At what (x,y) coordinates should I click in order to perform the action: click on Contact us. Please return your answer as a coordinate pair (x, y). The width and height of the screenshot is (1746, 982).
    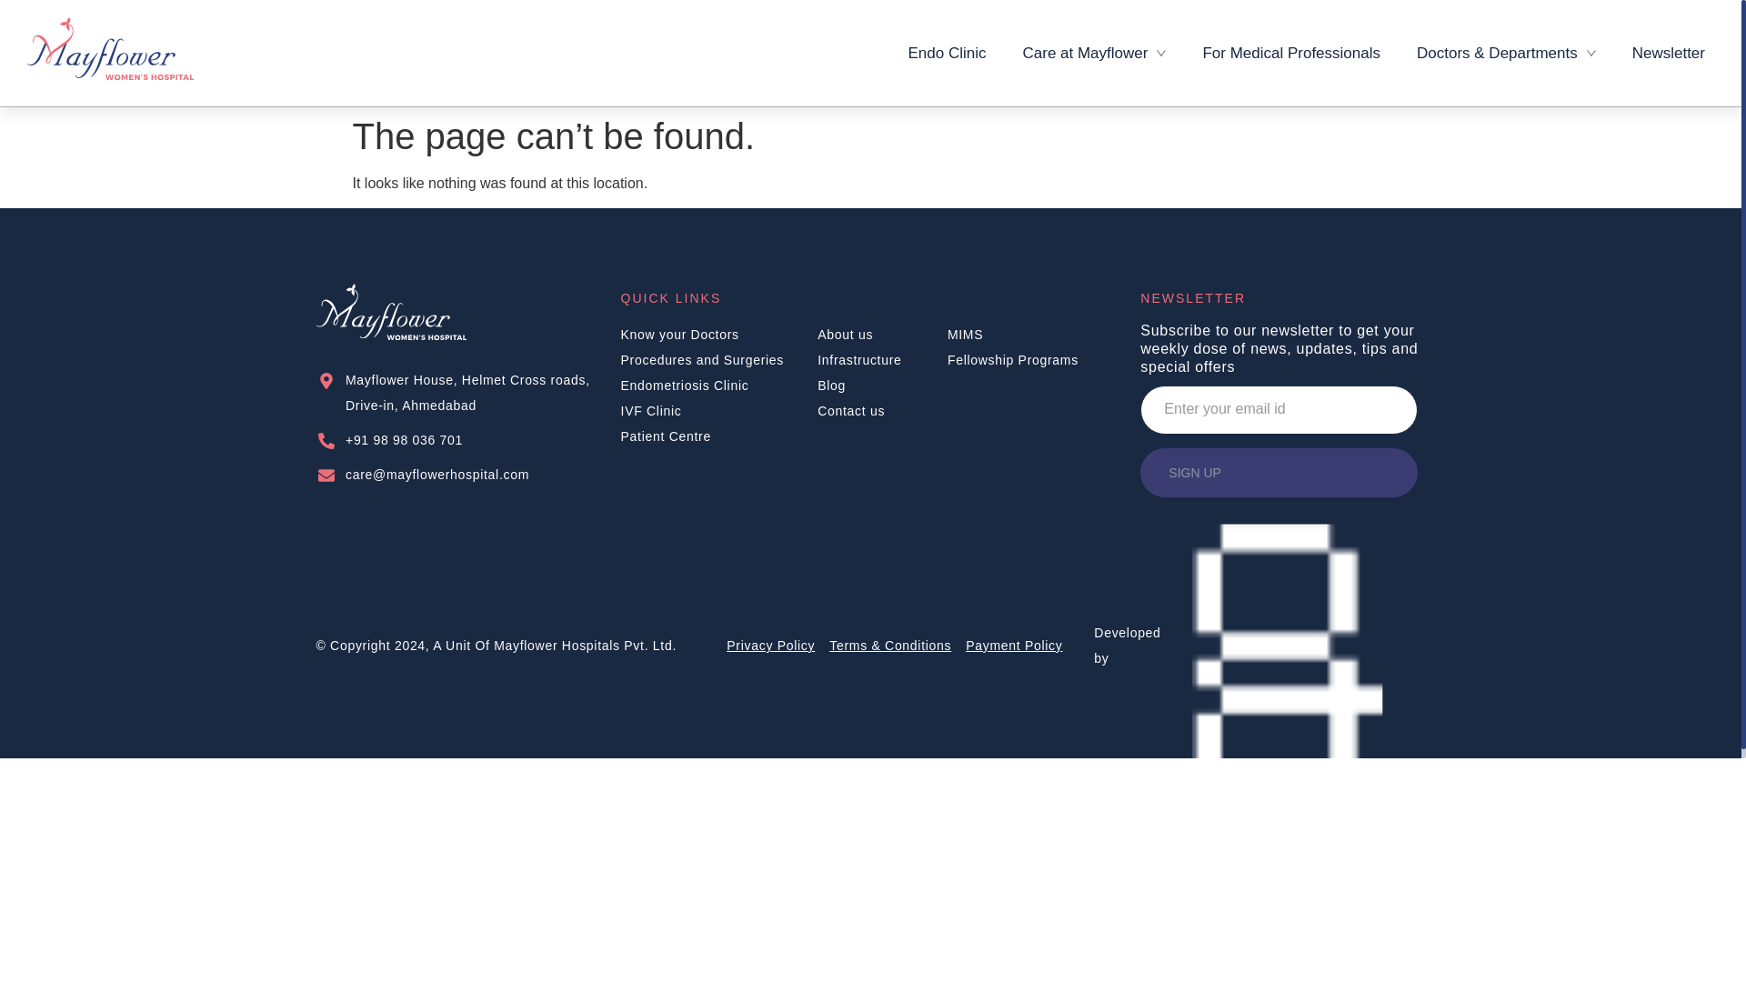
    Looking at the image, I should click on (882, 411).